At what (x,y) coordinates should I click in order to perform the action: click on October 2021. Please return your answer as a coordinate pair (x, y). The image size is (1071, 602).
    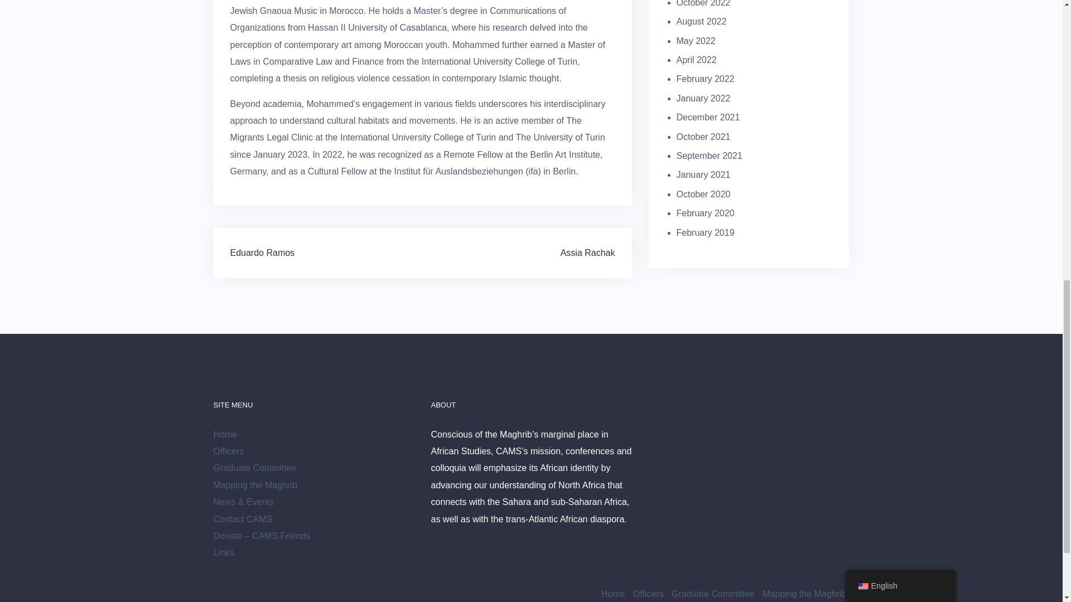
    Looking at the image, I should click on (703, 136).